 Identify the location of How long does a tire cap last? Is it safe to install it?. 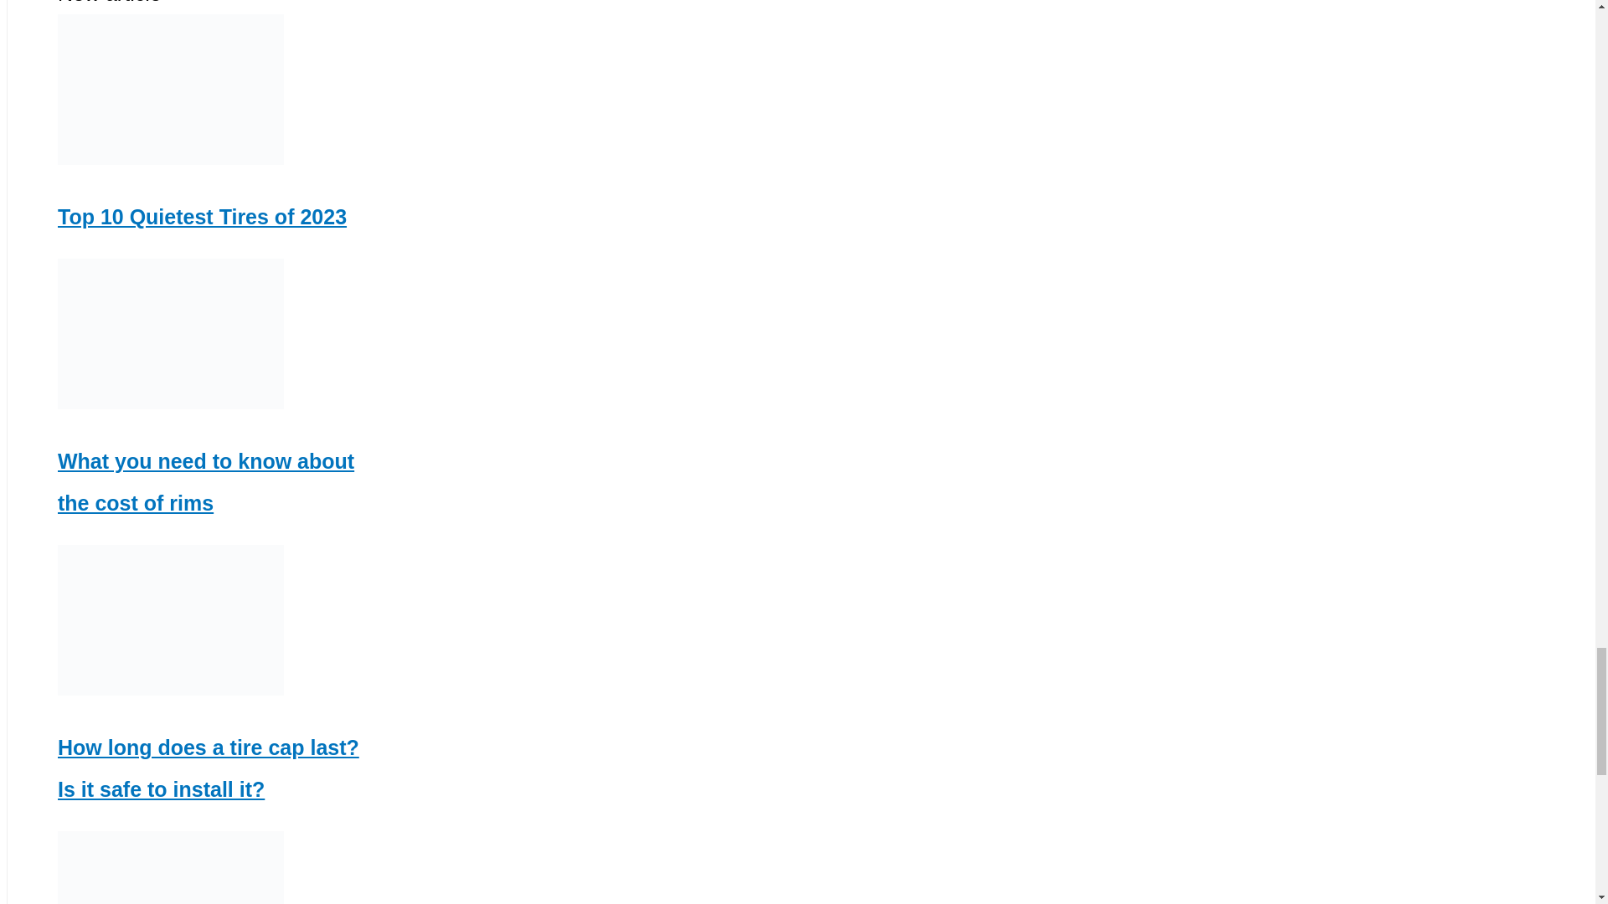
(208, 768).